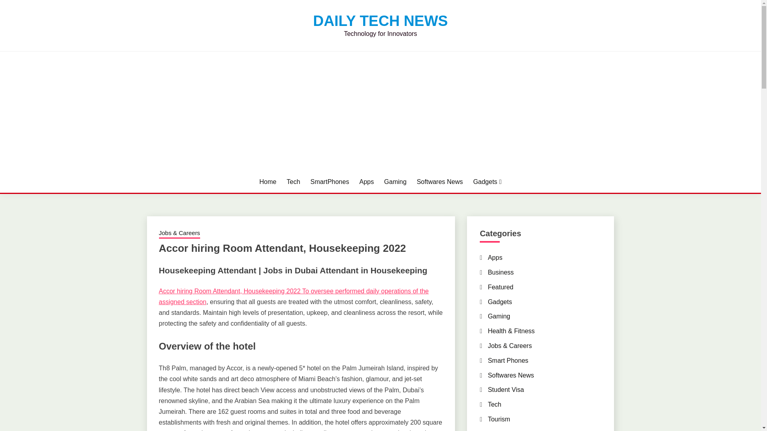 The width and height of the screenshot is (767, 431). What do you see at coordinates (294, 182) in the screenshot?
I see `Tech` at bounding box center [294, 182].